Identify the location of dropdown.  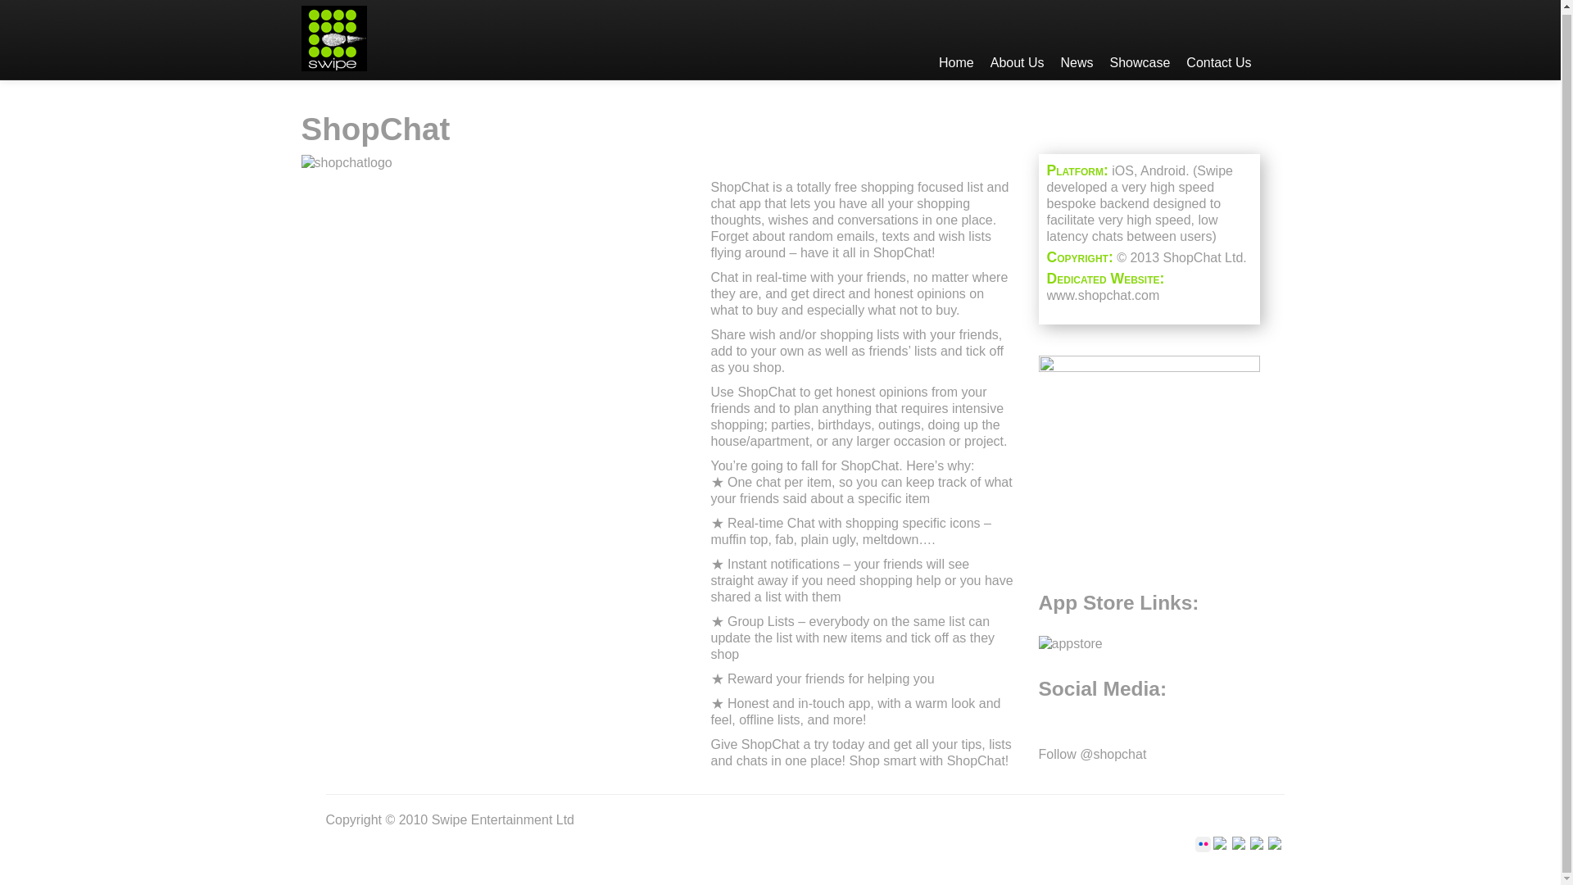
(1140, 39).